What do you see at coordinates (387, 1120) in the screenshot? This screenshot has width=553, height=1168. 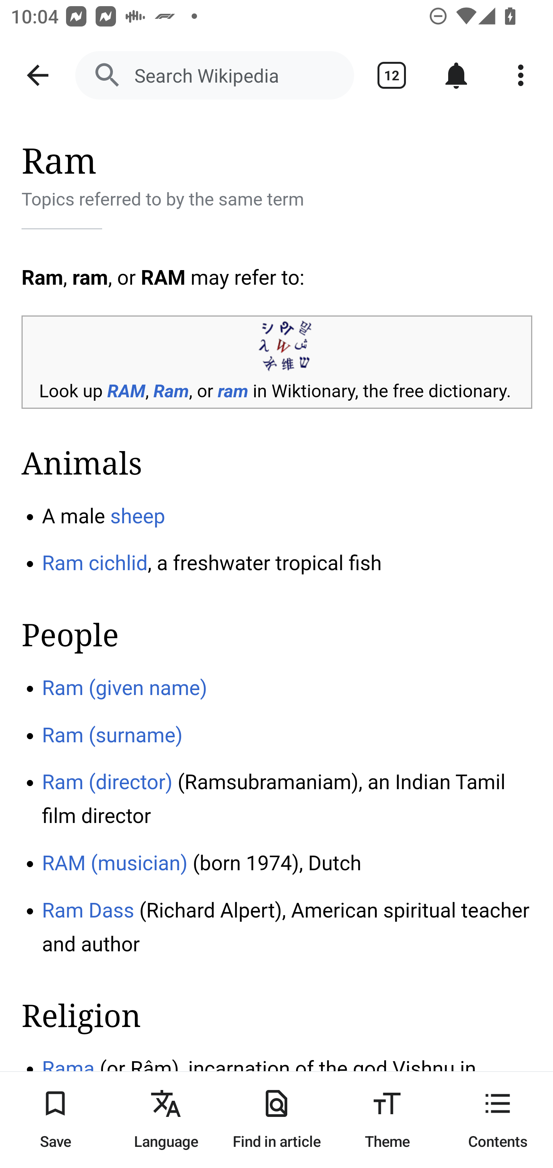 I see `Theme` at bounding box center [387, 1120].